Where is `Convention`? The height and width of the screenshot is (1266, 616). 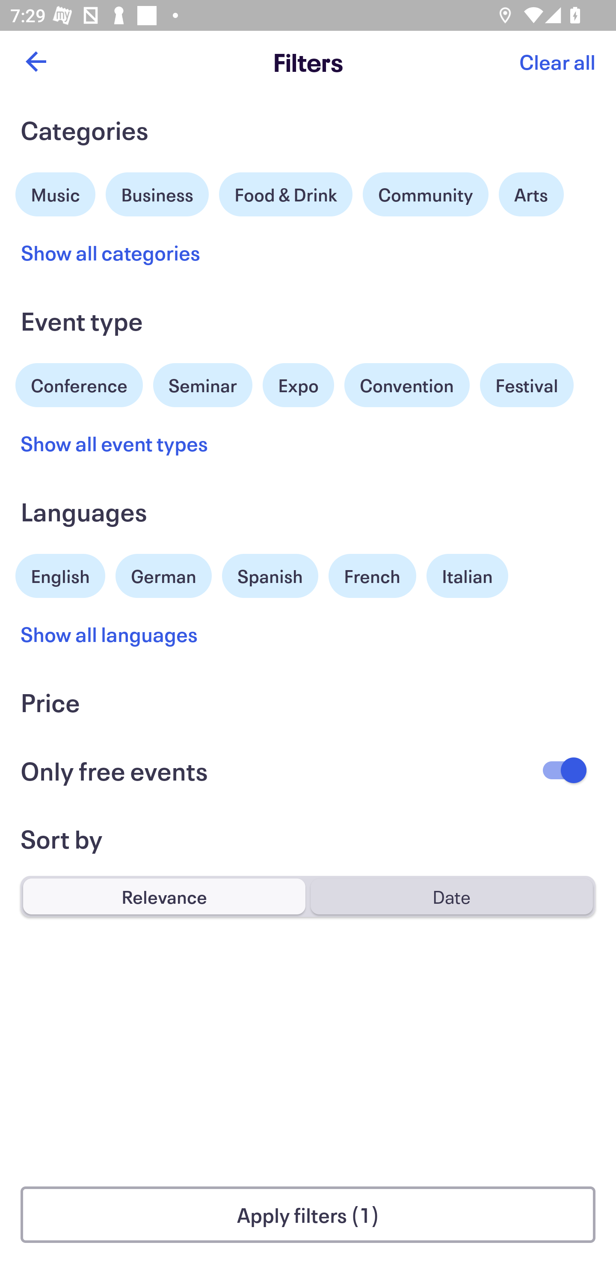 Convention is located at coordinates (406, 385).